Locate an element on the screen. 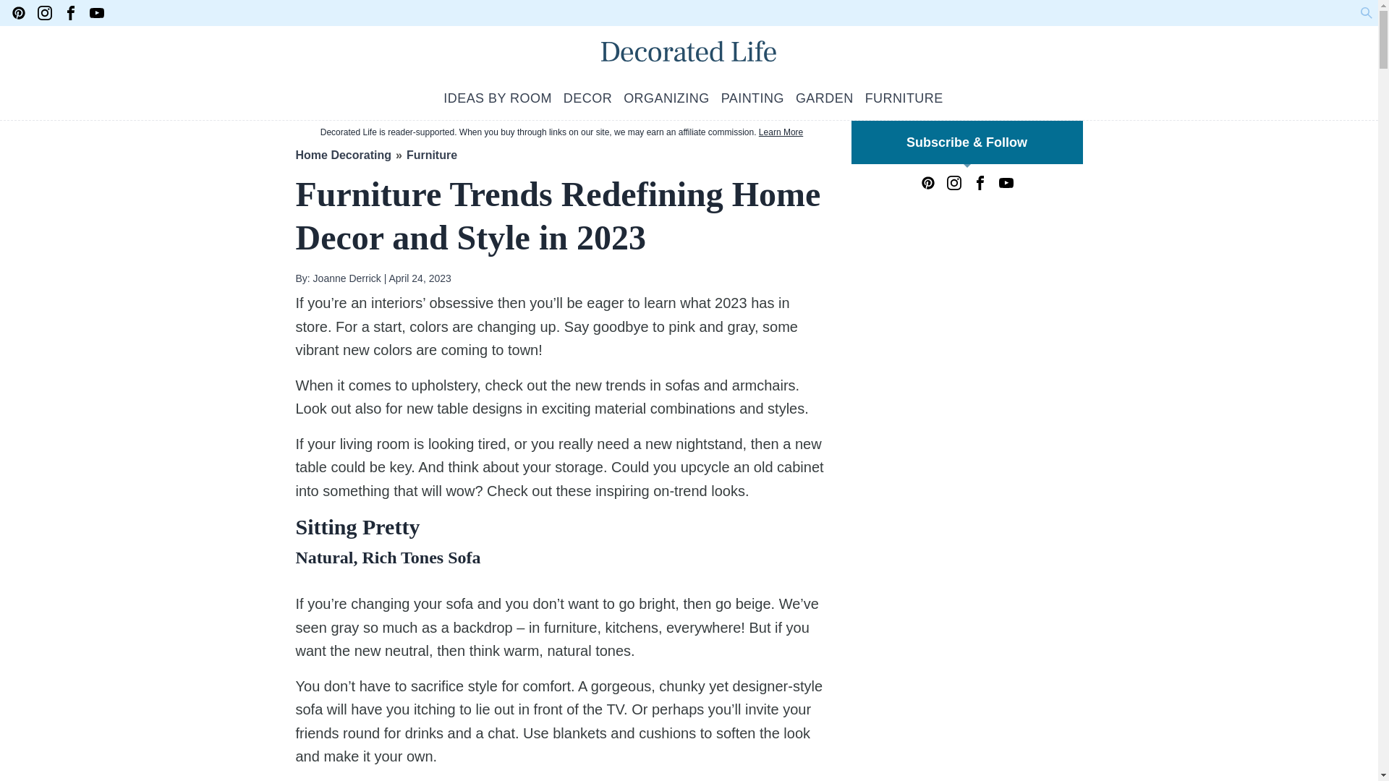 This screenshot has height=781, width=1389. ORGANIZING is located at coordinates (667, 98).